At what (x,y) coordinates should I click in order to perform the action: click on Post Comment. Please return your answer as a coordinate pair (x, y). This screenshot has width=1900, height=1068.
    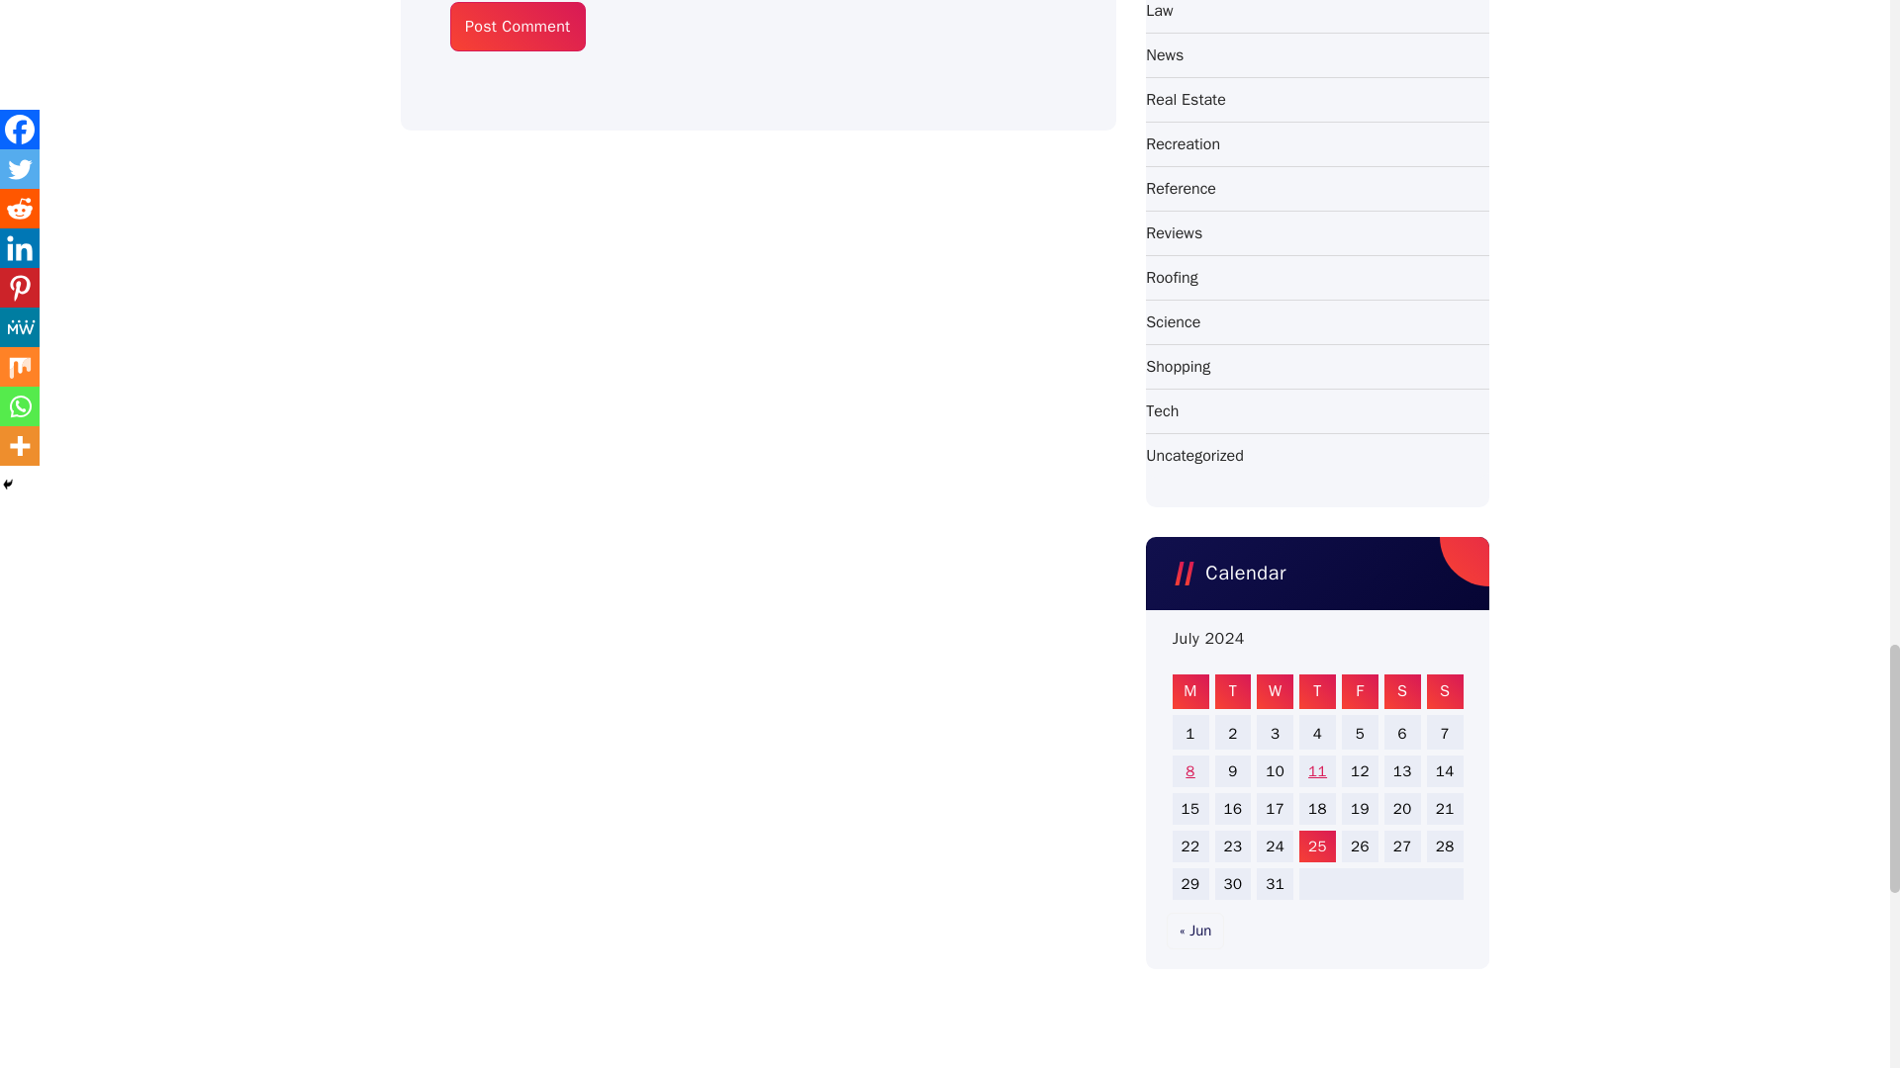
    Looking at the image, I should click on (518, 26).